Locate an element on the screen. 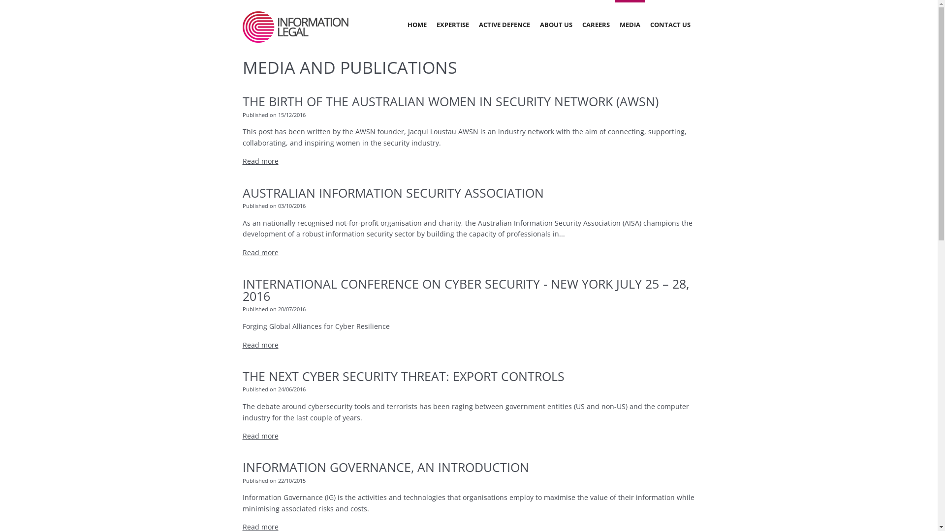 The image size is (945, 531). CONTACT US is located at coordinates (670, 25).